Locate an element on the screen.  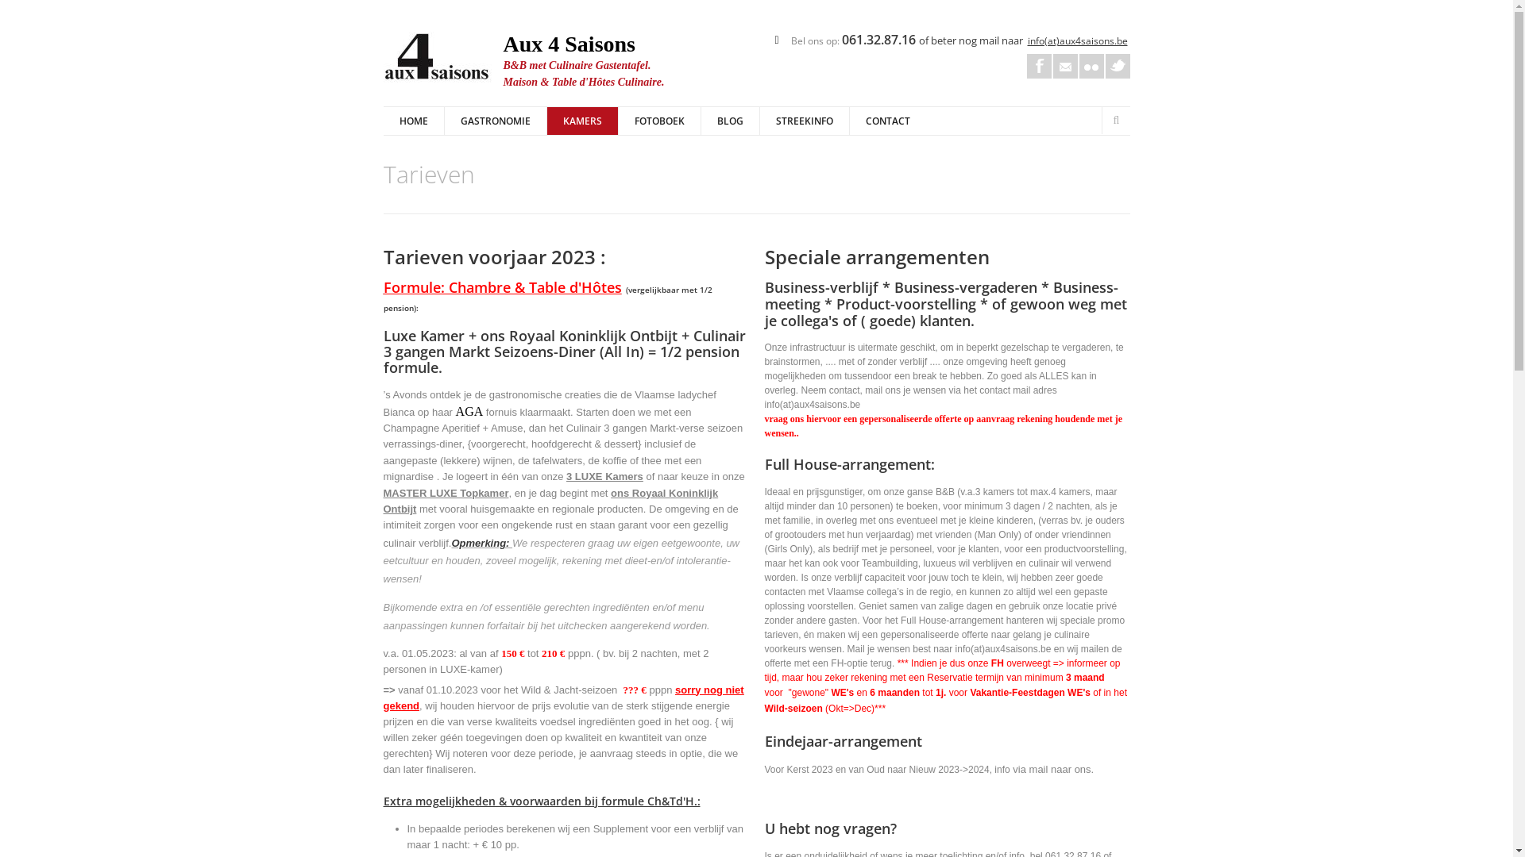
Home is located at coordinates (438, 60).